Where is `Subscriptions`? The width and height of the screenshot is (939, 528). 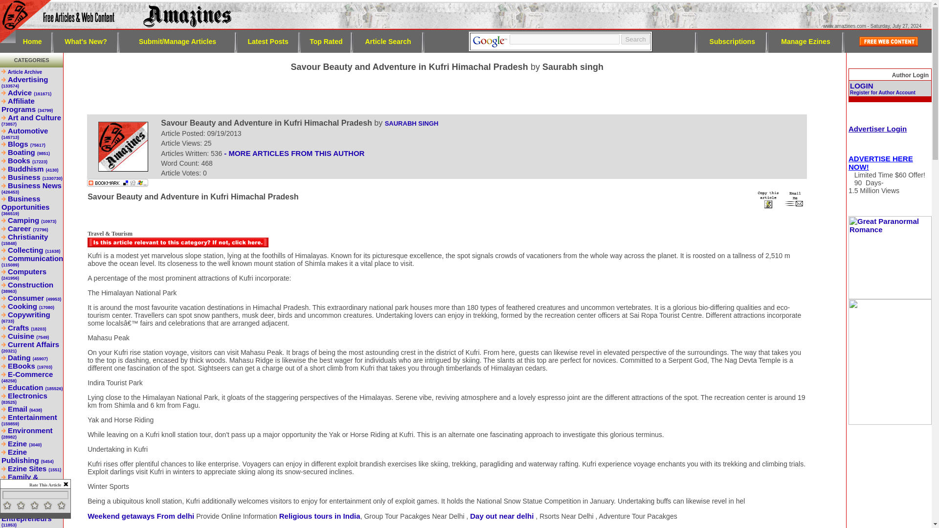
Subscriptions is located at coordinates (732, 41).